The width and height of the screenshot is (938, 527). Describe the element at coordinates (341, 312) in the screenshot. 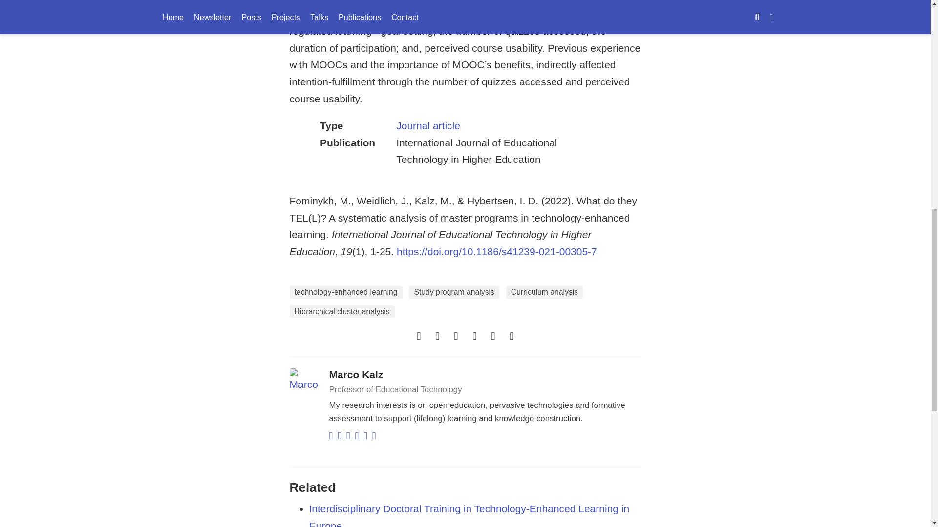

I see `Hierarchical cluster analysis` at that location.